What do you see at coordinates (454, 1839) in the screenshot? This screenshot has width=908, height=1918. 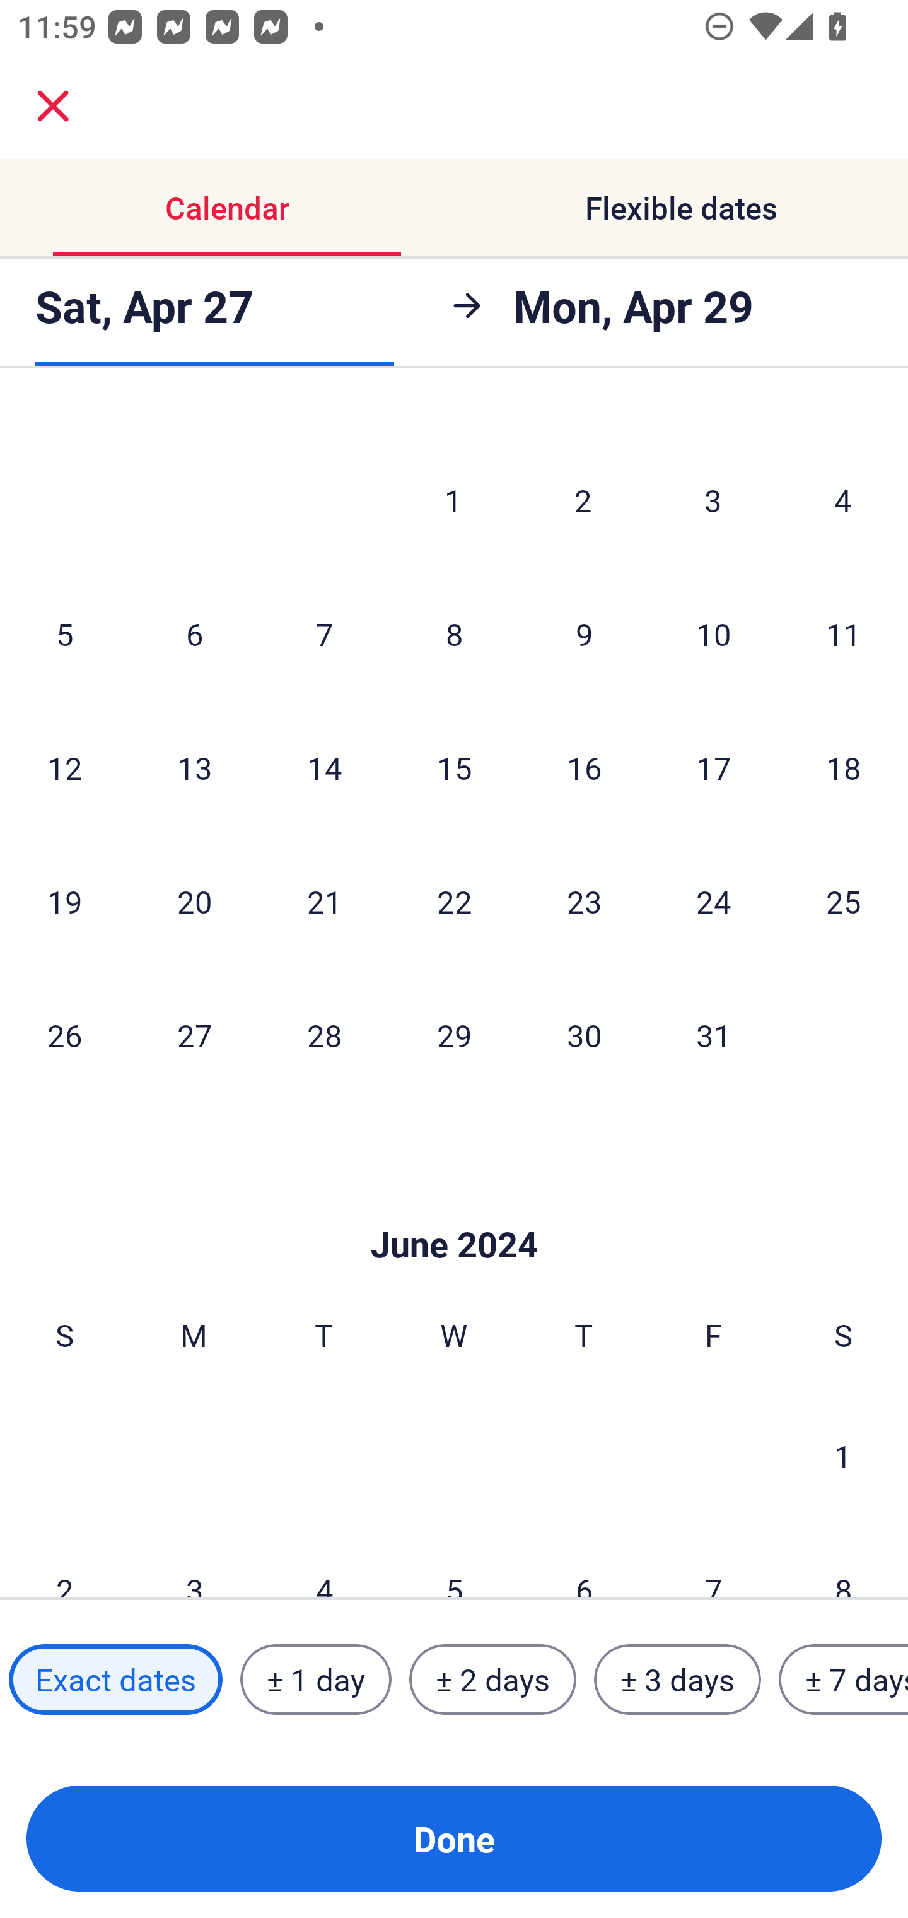 I see `Done` at bounding box center [454, 1839].